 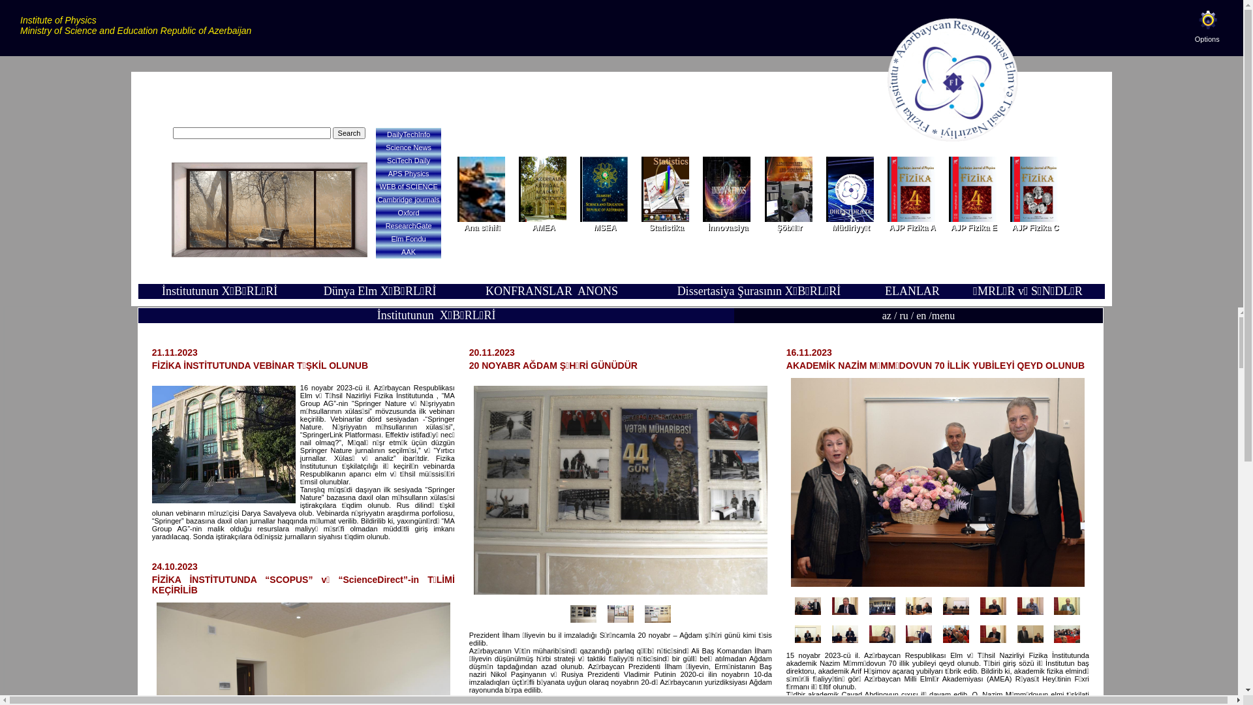 What do you see at coordinates (409, 148) in the screenshot?
I see `Science News` at bounding box center [409, 148].